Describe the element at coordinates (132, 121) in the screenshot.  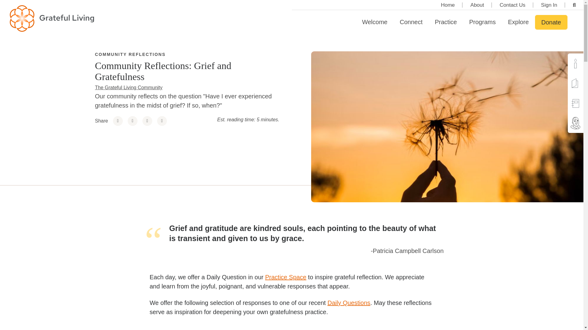
I see `Share on Threads` at that location.